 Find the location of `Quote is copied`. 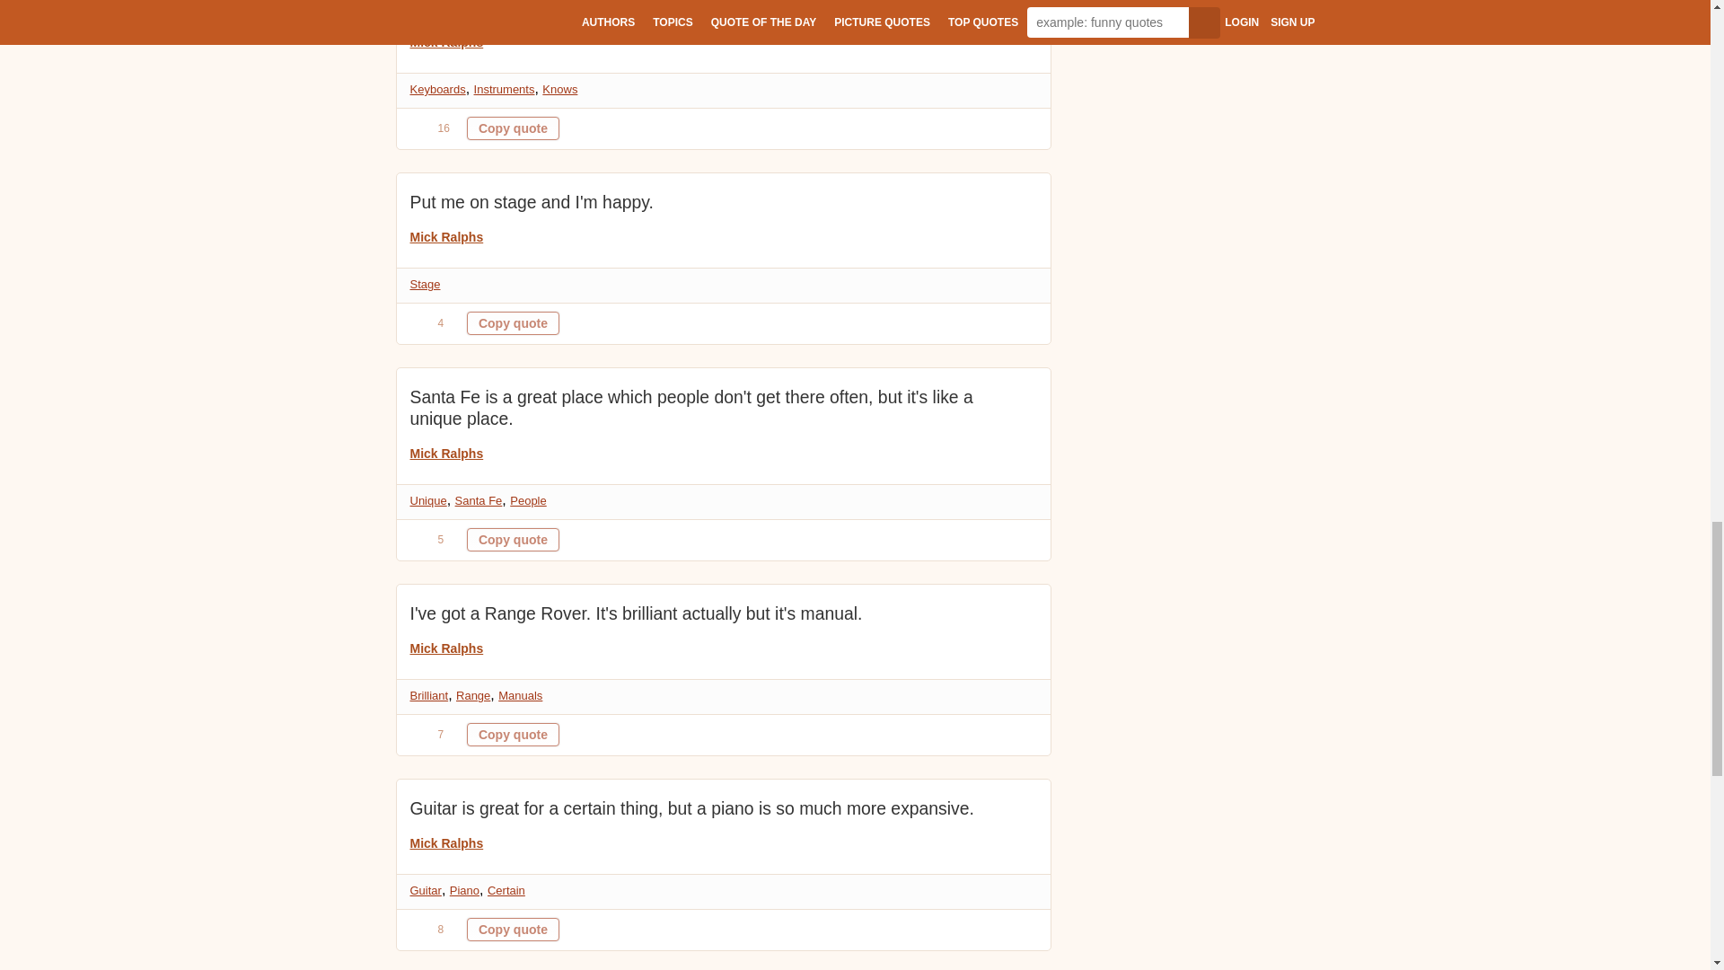

Quote is copied is located at coordinates (513, 734).